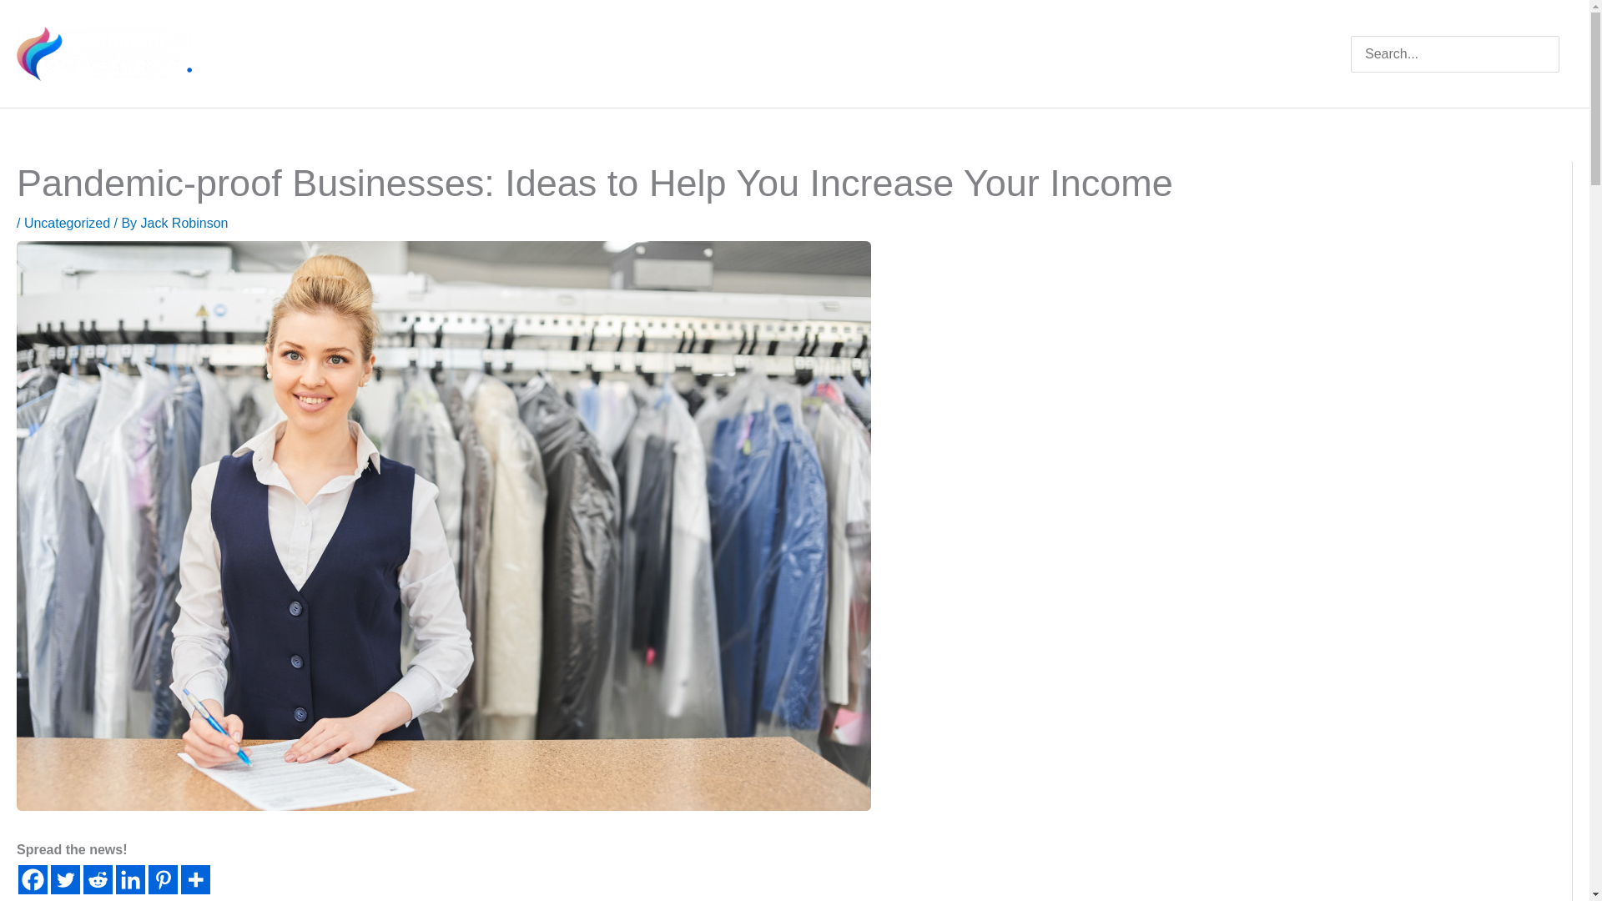 The image size is (1602, 901). What do you see at coordinates (184, 224) in the screenshot?
I see `Jack Robinson` at bounding box center [184, 224].